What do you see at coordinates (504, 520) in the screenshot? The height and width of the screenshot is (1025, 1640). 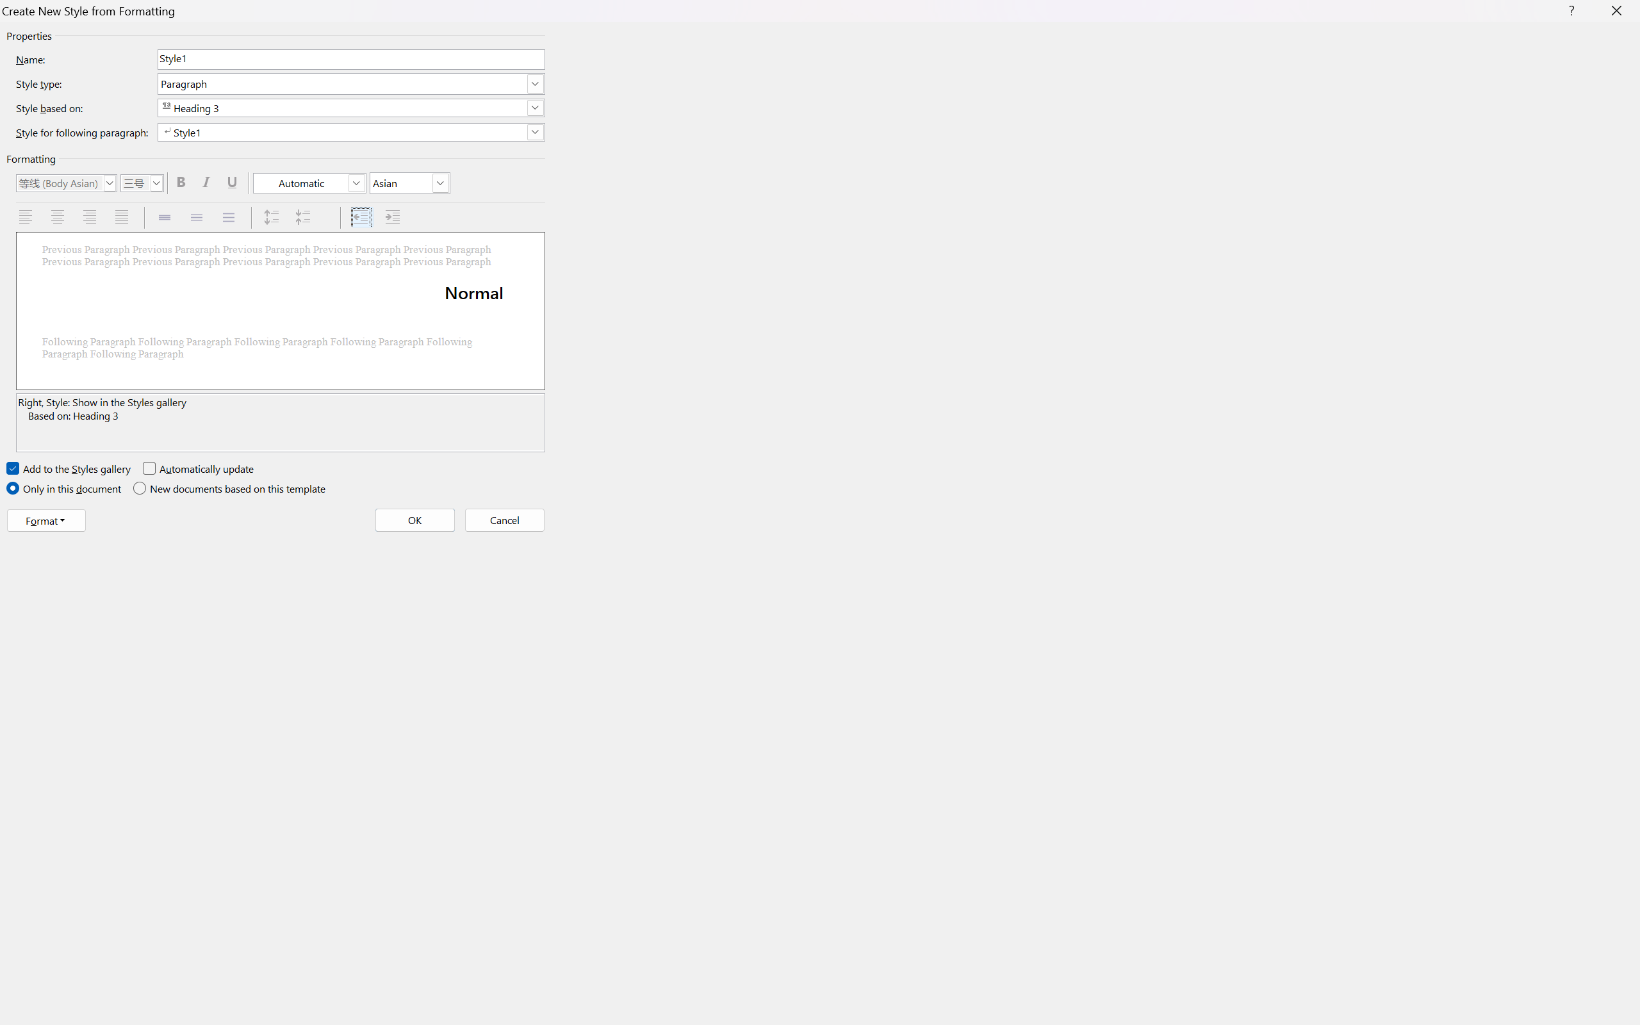 I see `Cancel` at bounding box center [504, 520].